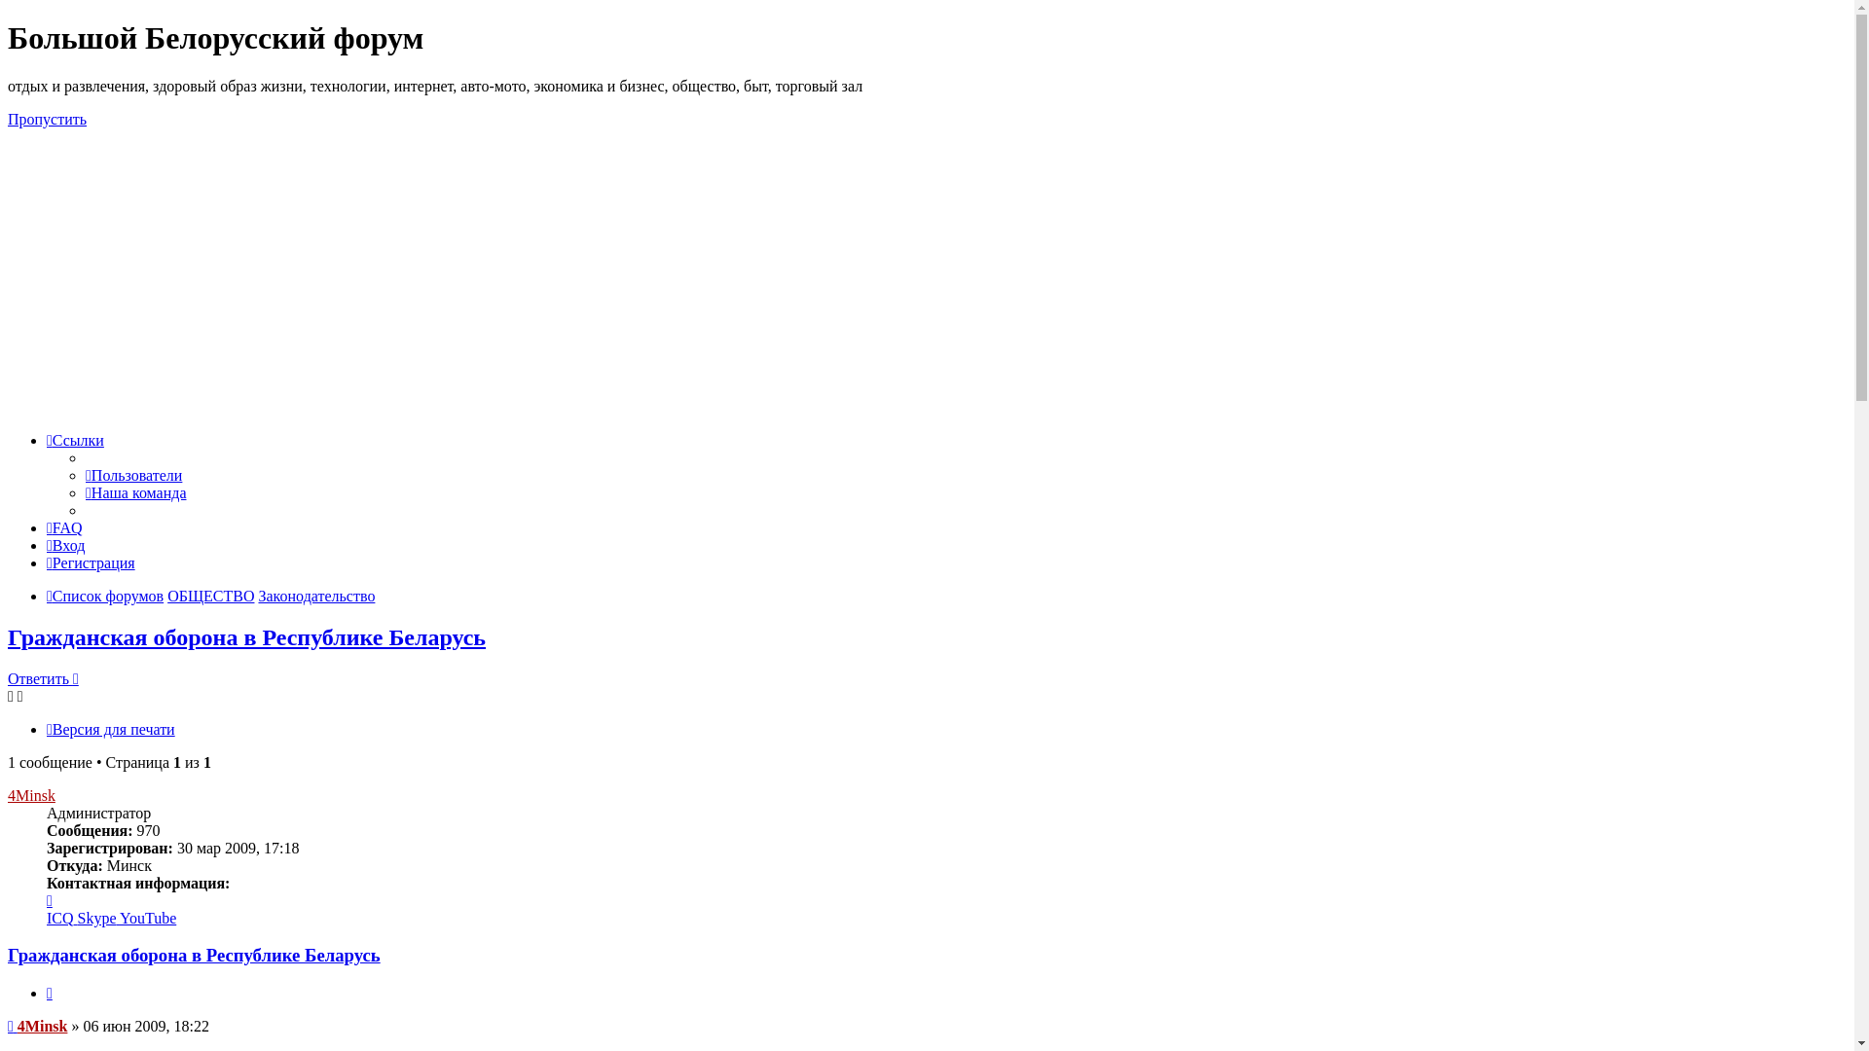  I want to click on Skype, so click(98, 919).